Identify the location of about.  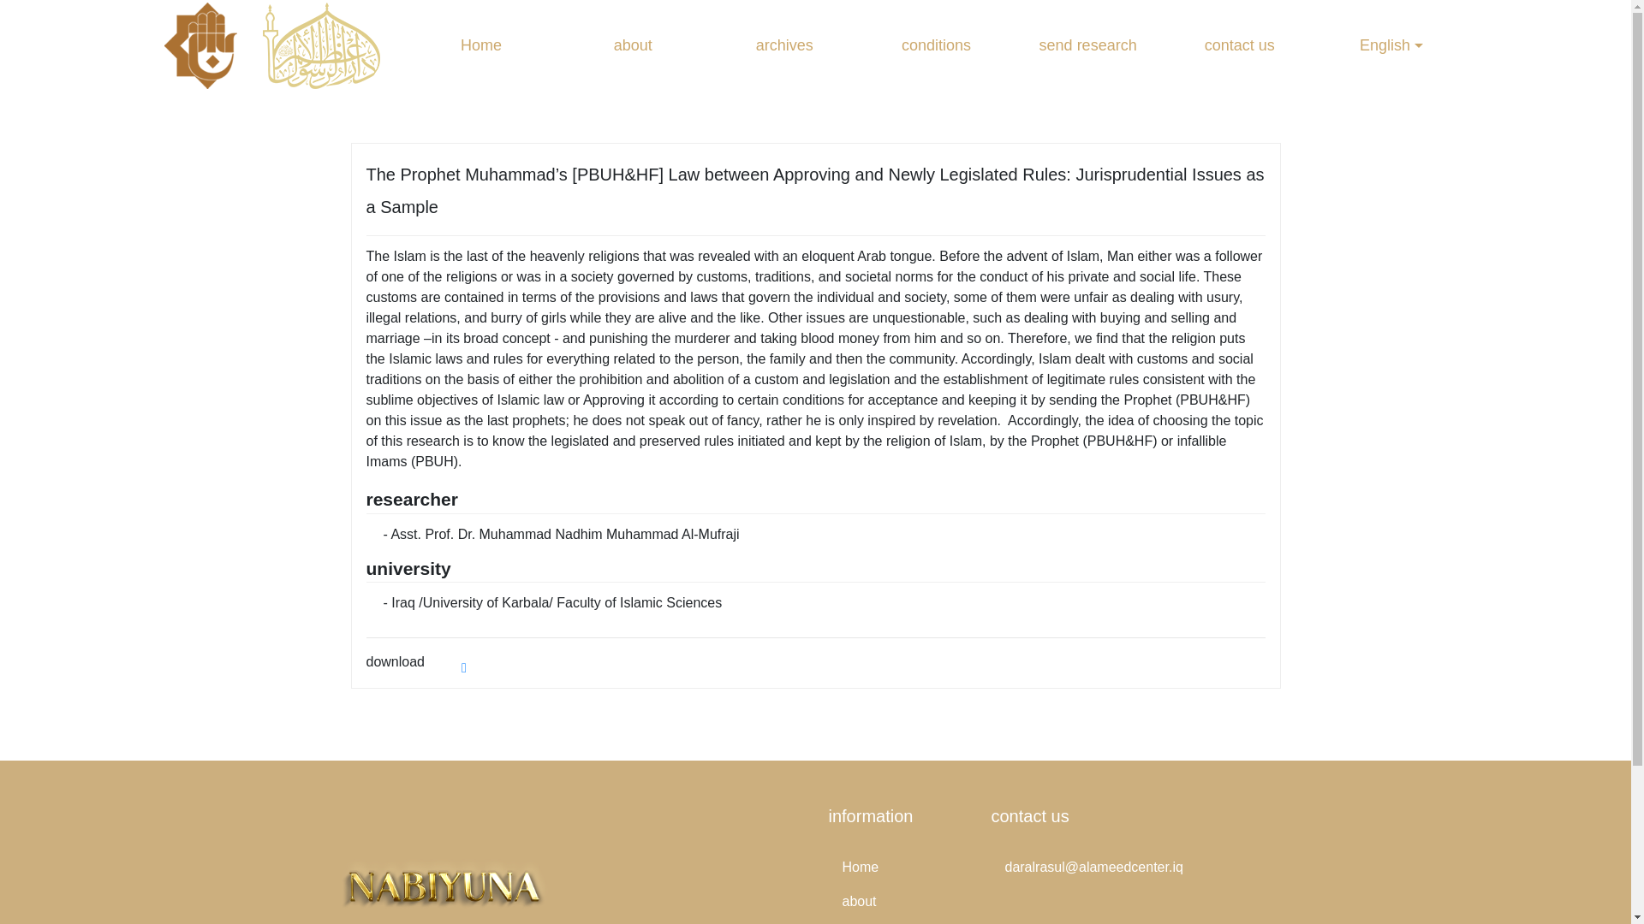
(632, 45).